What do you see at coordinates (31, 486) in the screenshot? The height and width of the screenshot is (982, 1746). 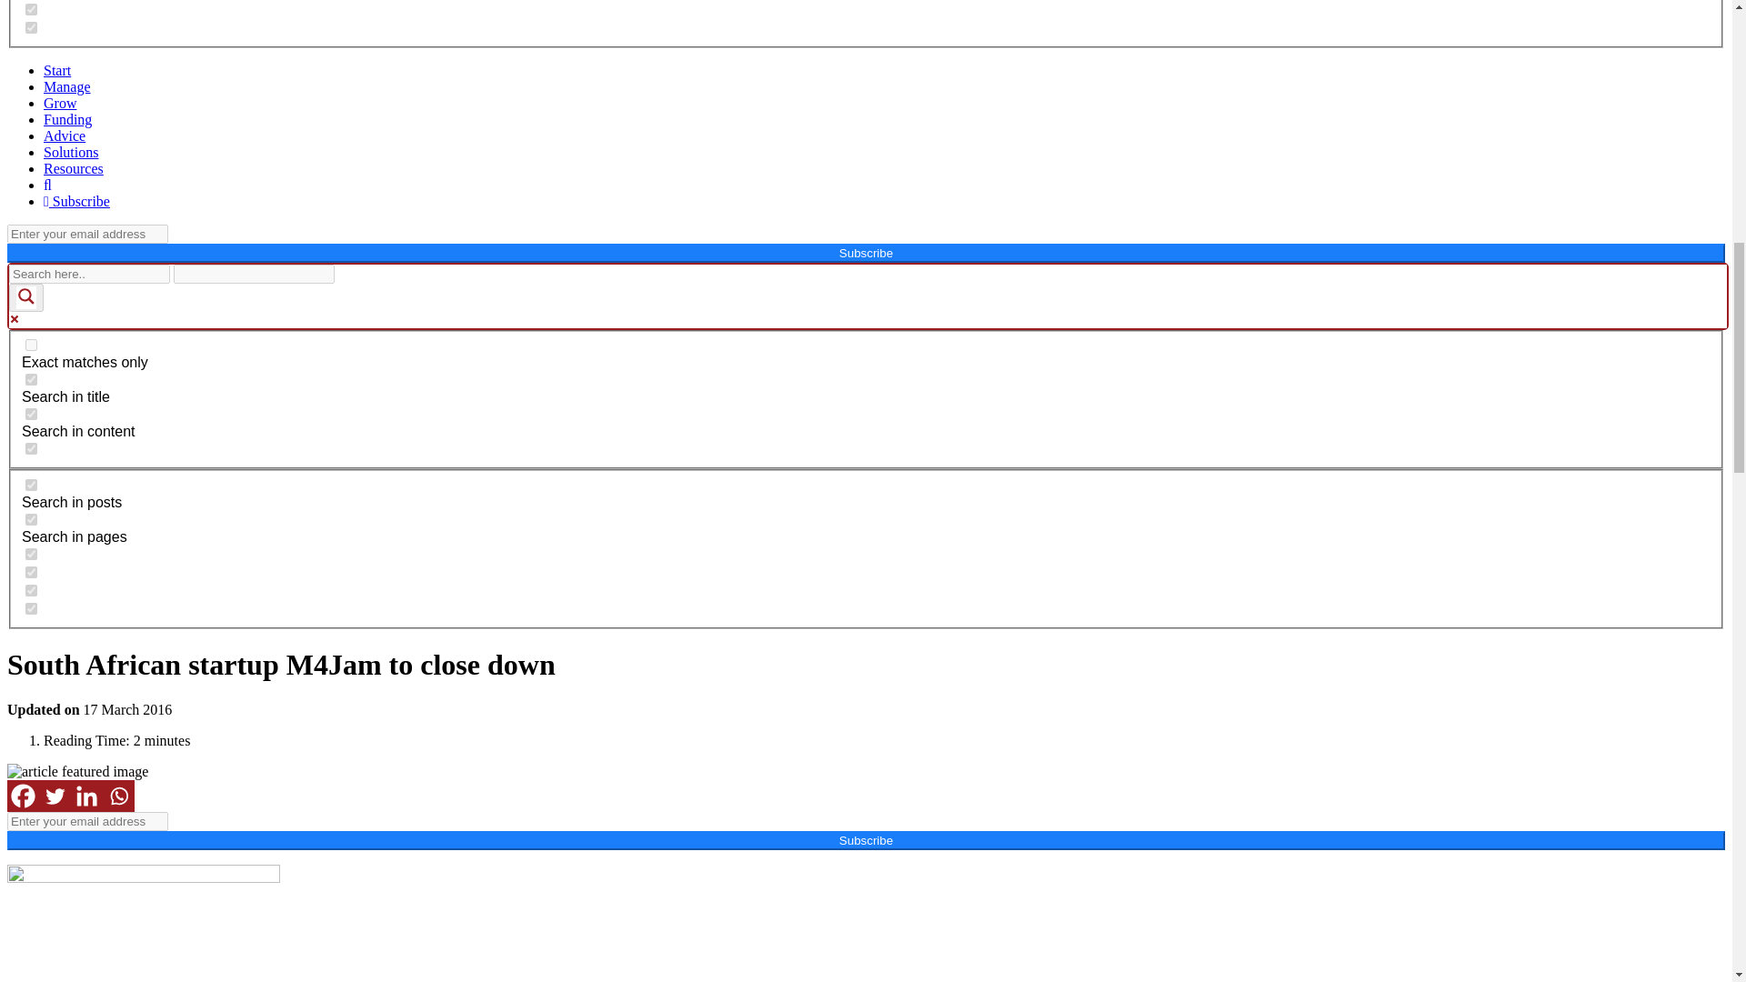 I see `post` at bounding box center [31, 486].